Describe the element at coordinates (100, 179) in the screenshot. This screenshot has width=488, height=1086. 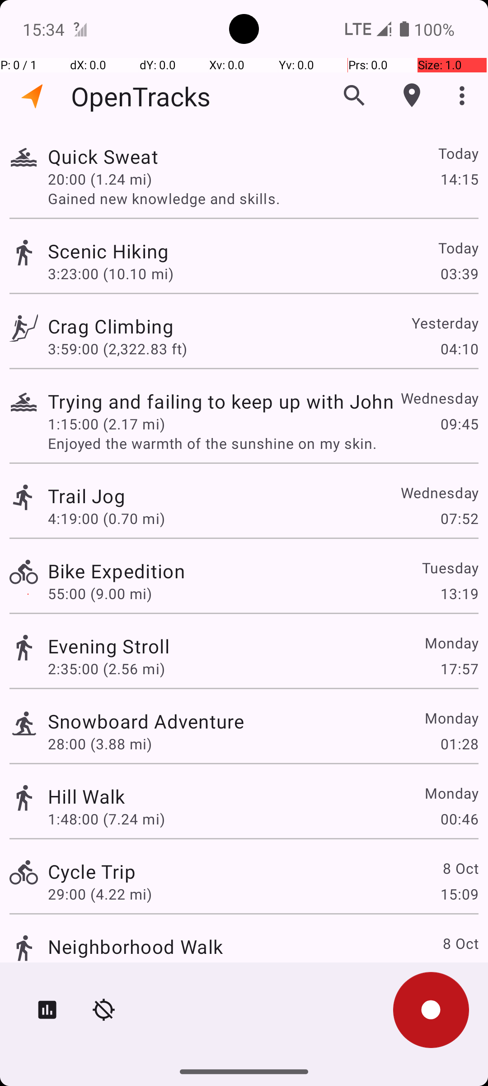
I see `20:00 (1.24 mi)` at that location.